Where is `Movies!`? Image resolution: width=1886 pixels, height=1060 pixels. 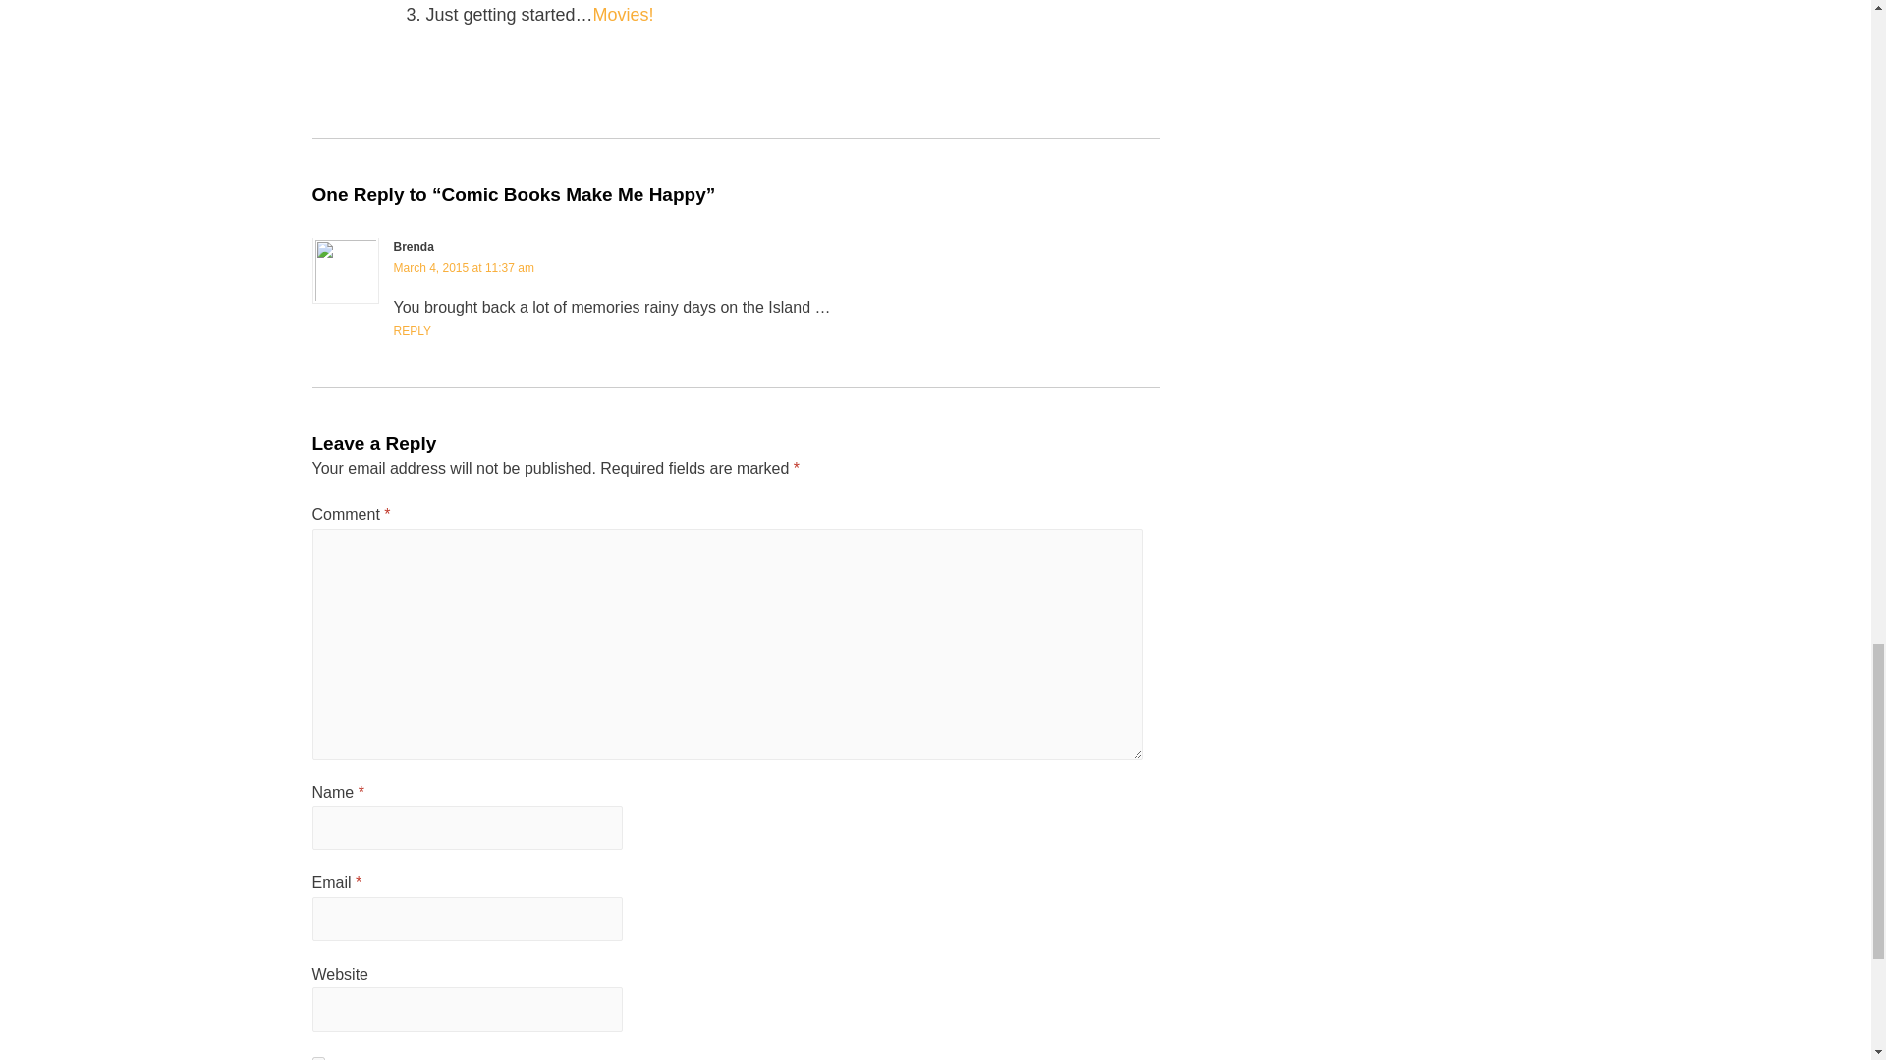
Movies! is located at coordinates (624, 14).